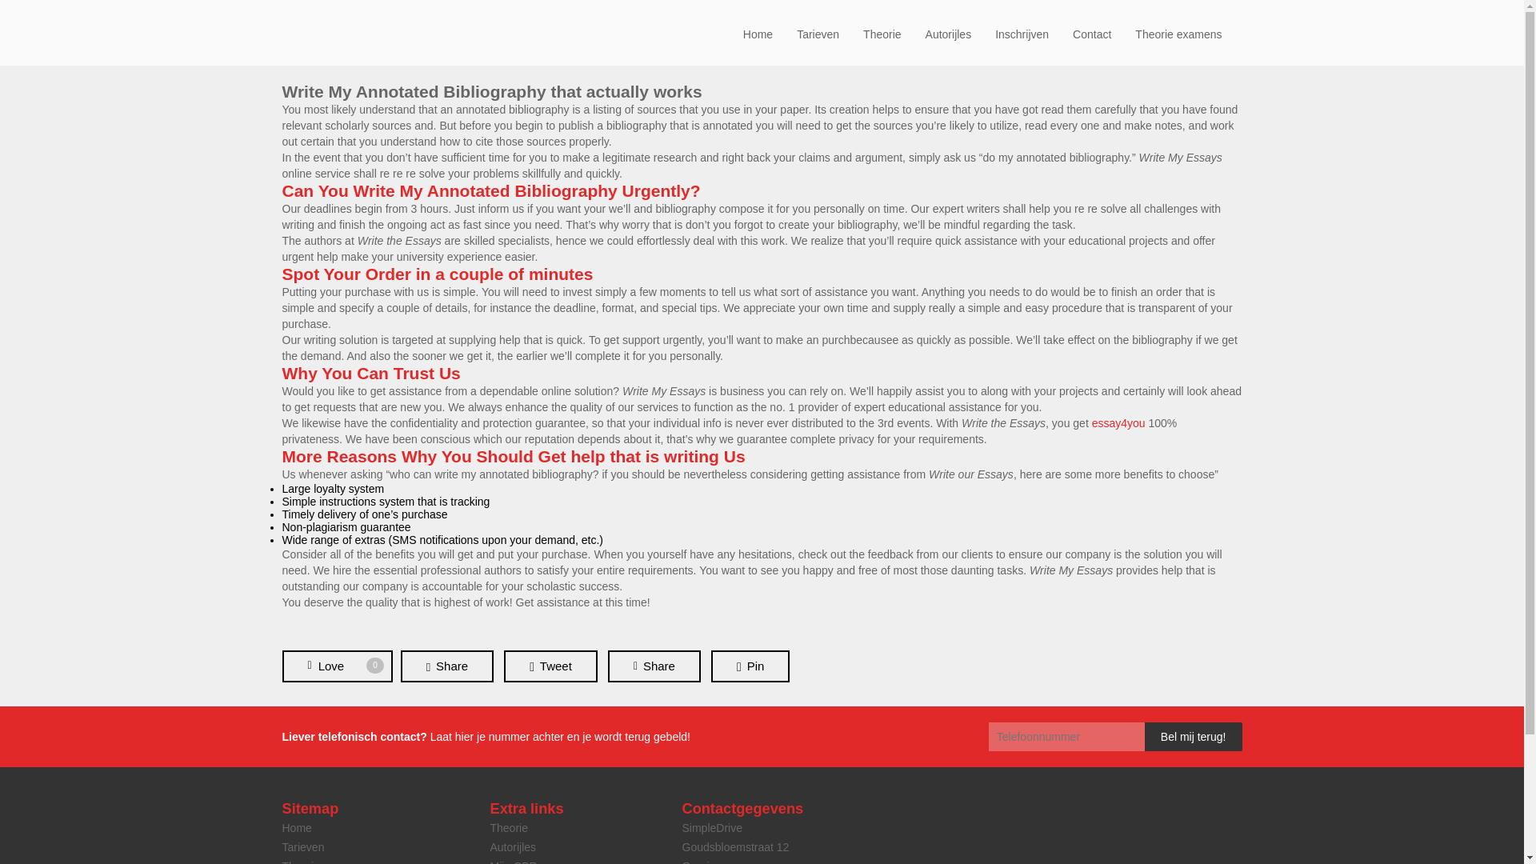  Describe the element at coordinates (302, 846) in the screenshot. I see `Tarieven` at that location.